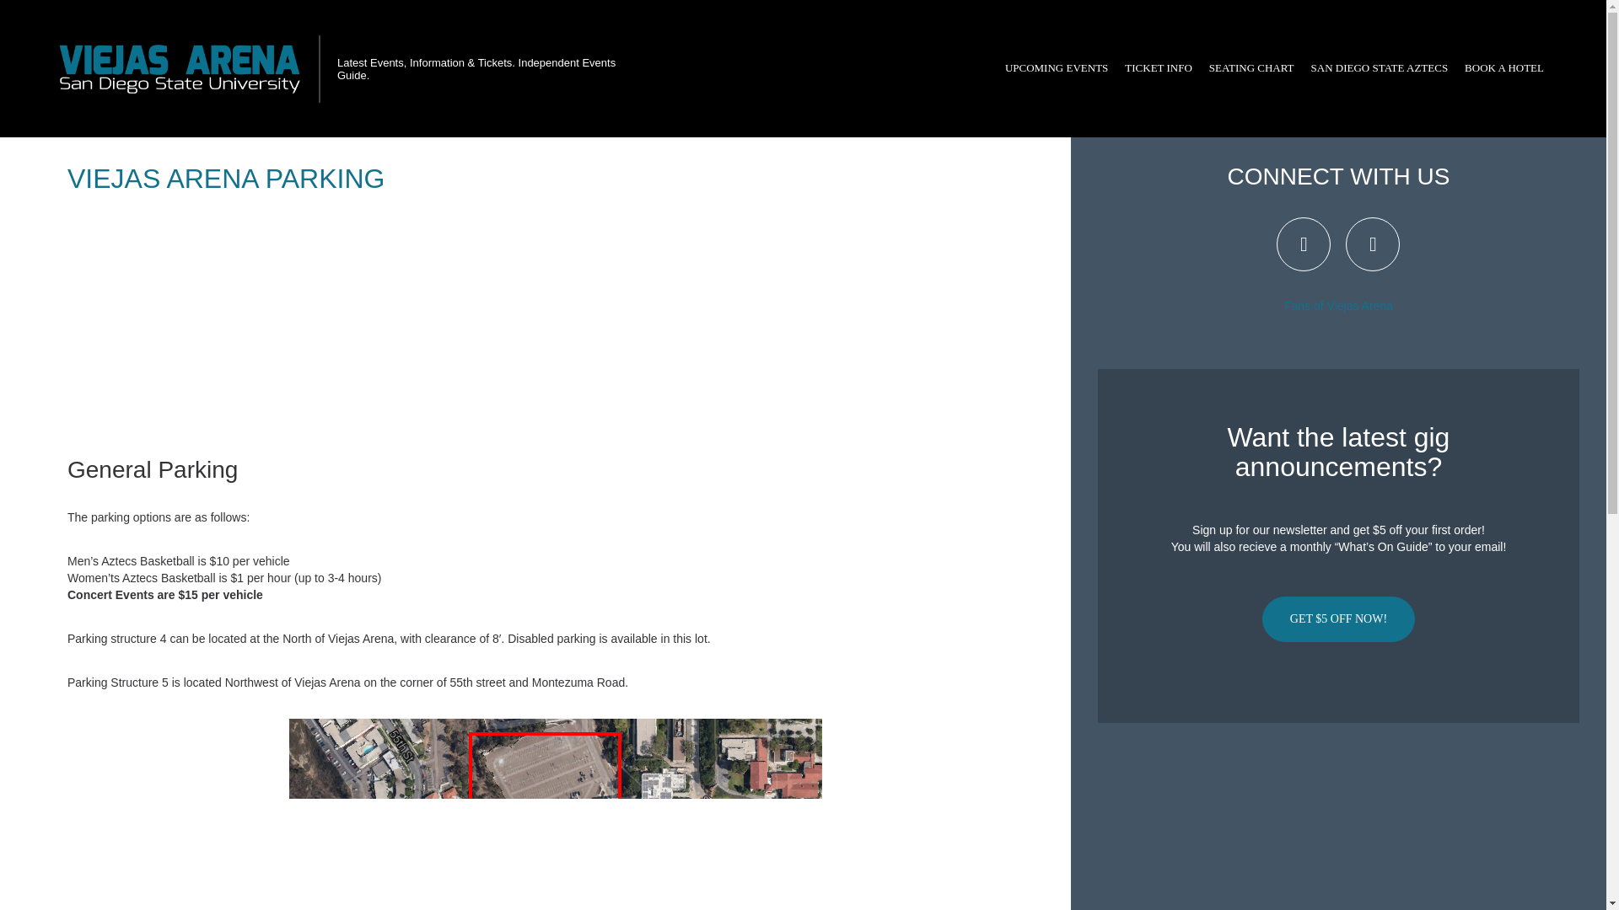 This screenshot has height=910, width=1619. Describe the element at coordinates (1251, 68) in the screenshot. I see `SEATING CHART` at that location.